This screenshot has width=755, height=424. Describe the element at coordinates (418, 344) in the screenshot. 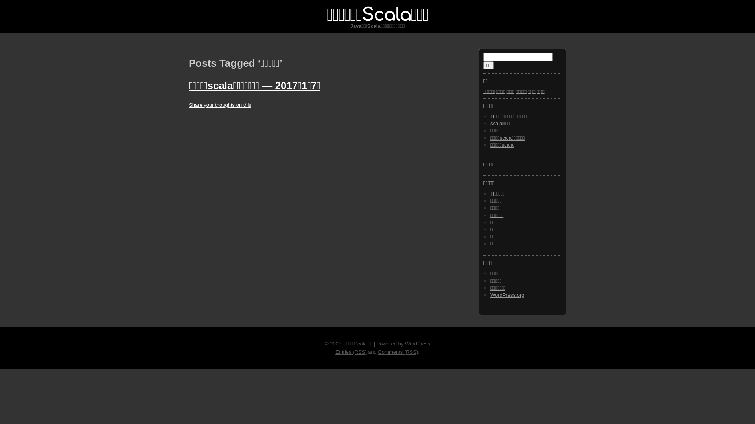

I see `WordPress` at that location.